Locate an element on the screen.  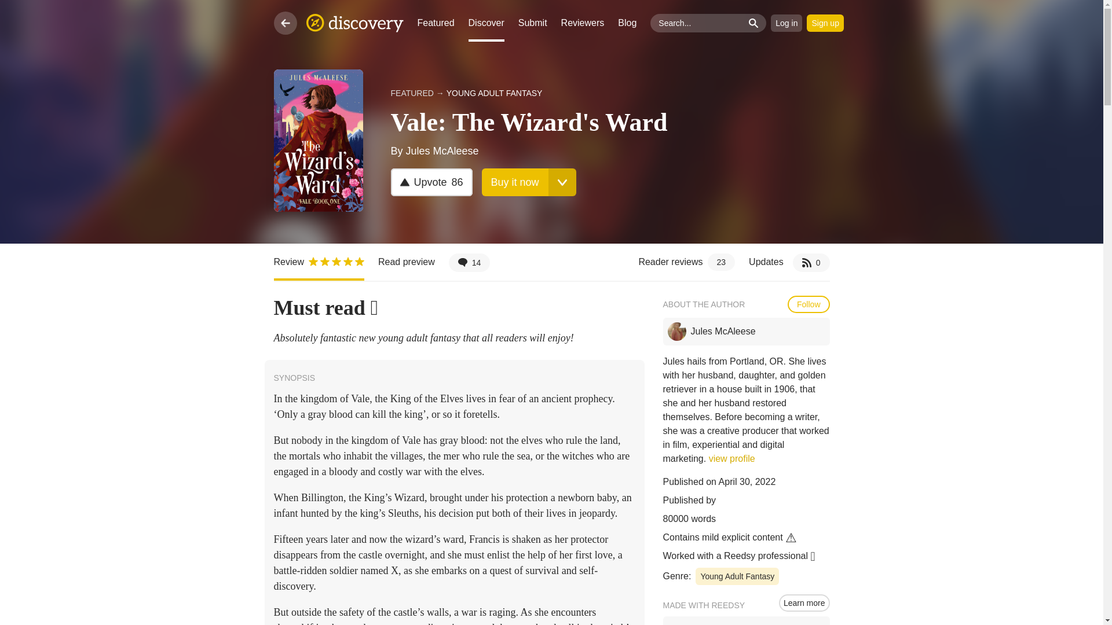
Review is located at coordinates (514, 182).